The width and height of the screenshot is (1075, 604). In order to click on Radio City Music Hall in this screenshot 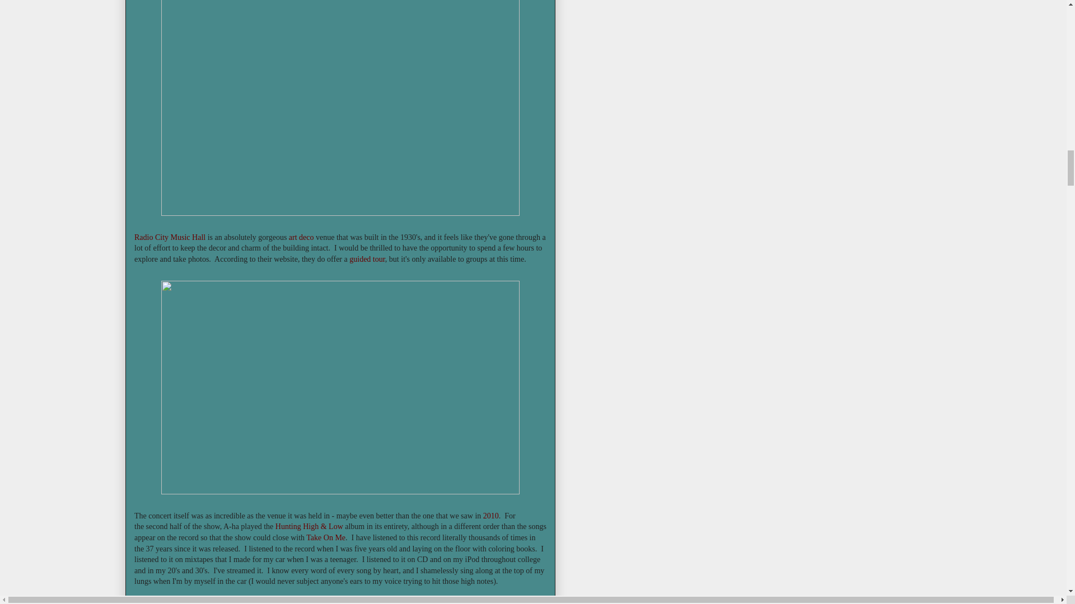, I will do `click(170, 237)`.